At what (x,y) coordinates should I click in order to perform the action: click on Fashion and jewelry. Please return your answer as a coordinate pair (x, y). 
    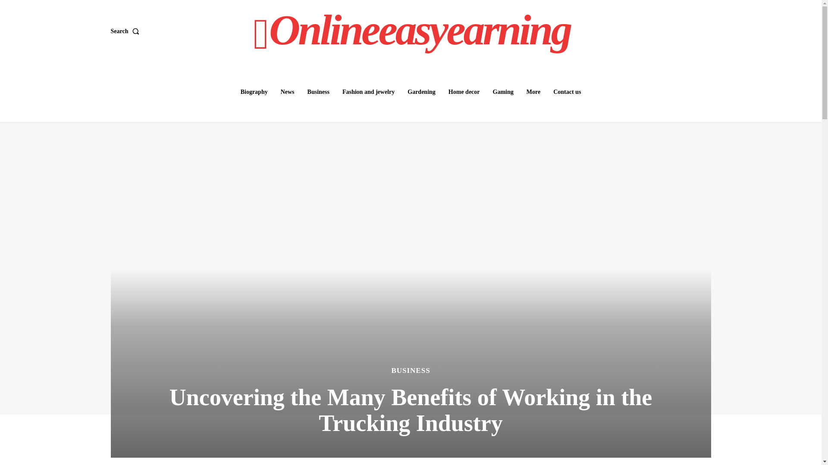
    Looking at the image, I should click on (368, 92).